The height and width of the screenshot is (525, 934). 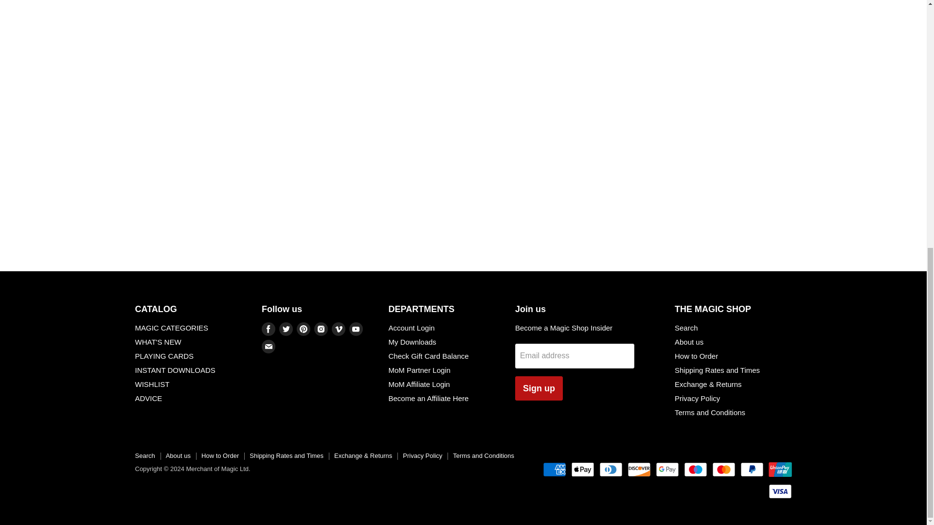 What do you see at coordinates (321, 329) in the screenshot?
I see `Instagram` at bounding box center [321, 329].